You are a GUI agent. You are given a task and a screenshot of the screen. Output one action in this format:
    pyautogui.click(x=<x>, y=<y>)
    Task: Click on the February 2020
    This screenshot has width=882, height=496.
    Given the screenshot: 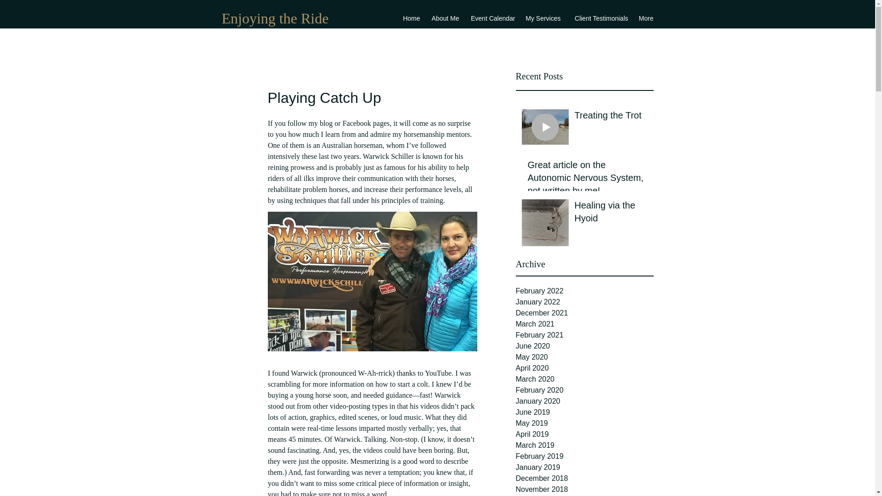 What is the action you would take?
    pyautogui.click(x=584, y=390)
    